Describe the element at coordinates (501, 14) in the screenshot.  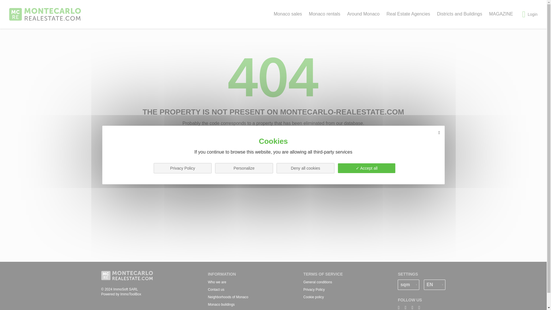
I see `MAGAZINE` at that location.